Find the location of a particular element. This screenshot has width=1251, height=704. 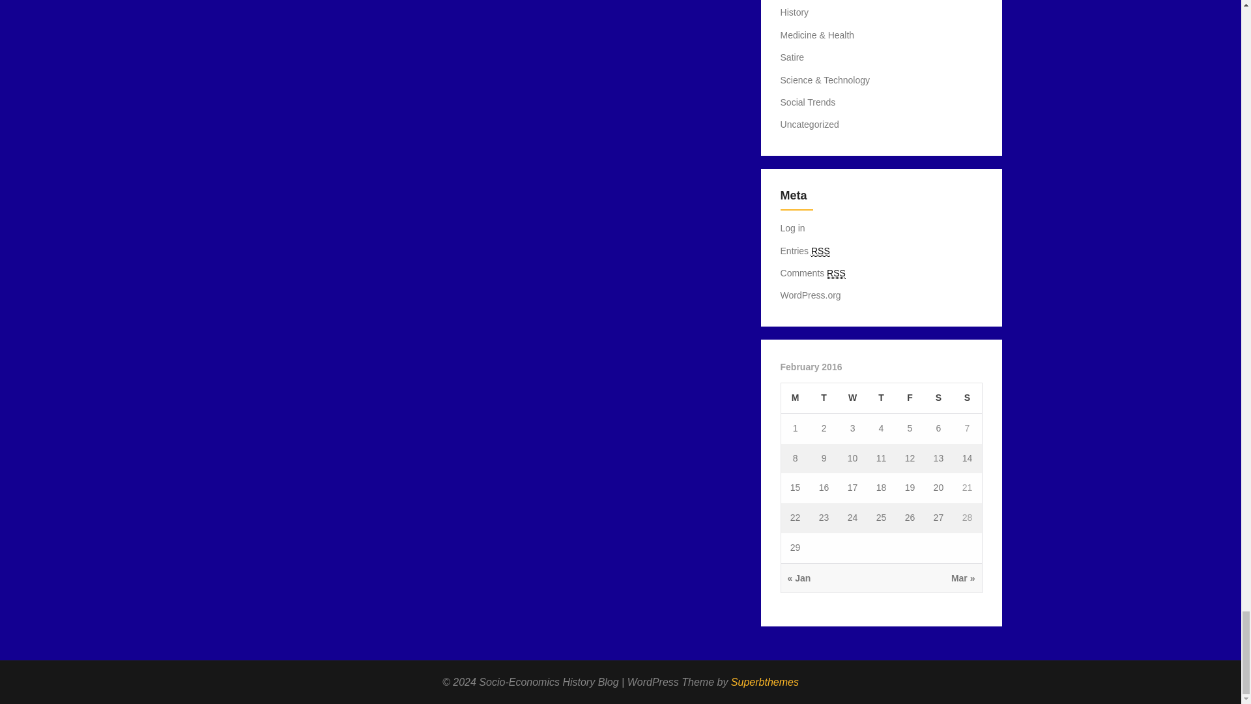

Thursday is located at coordinates (881, 398).